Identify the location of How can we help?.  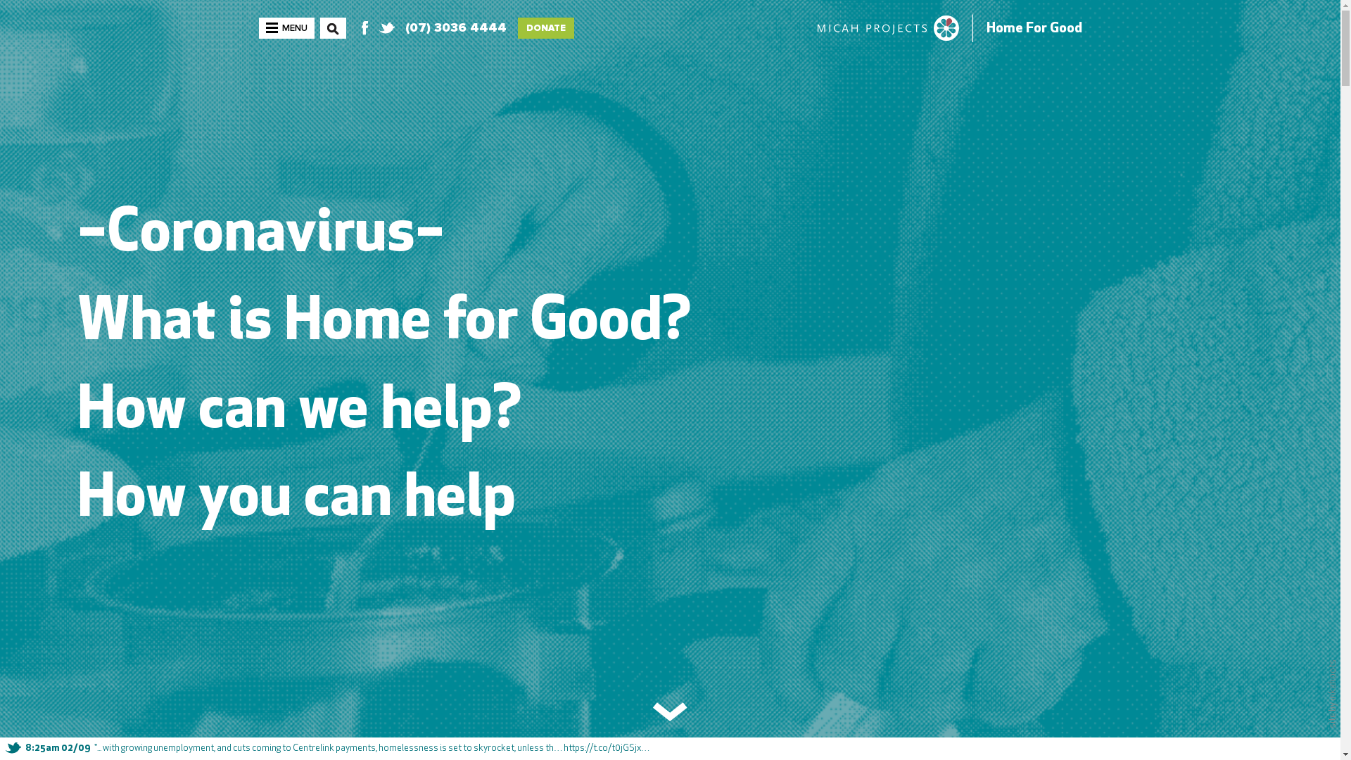
(300, 412).